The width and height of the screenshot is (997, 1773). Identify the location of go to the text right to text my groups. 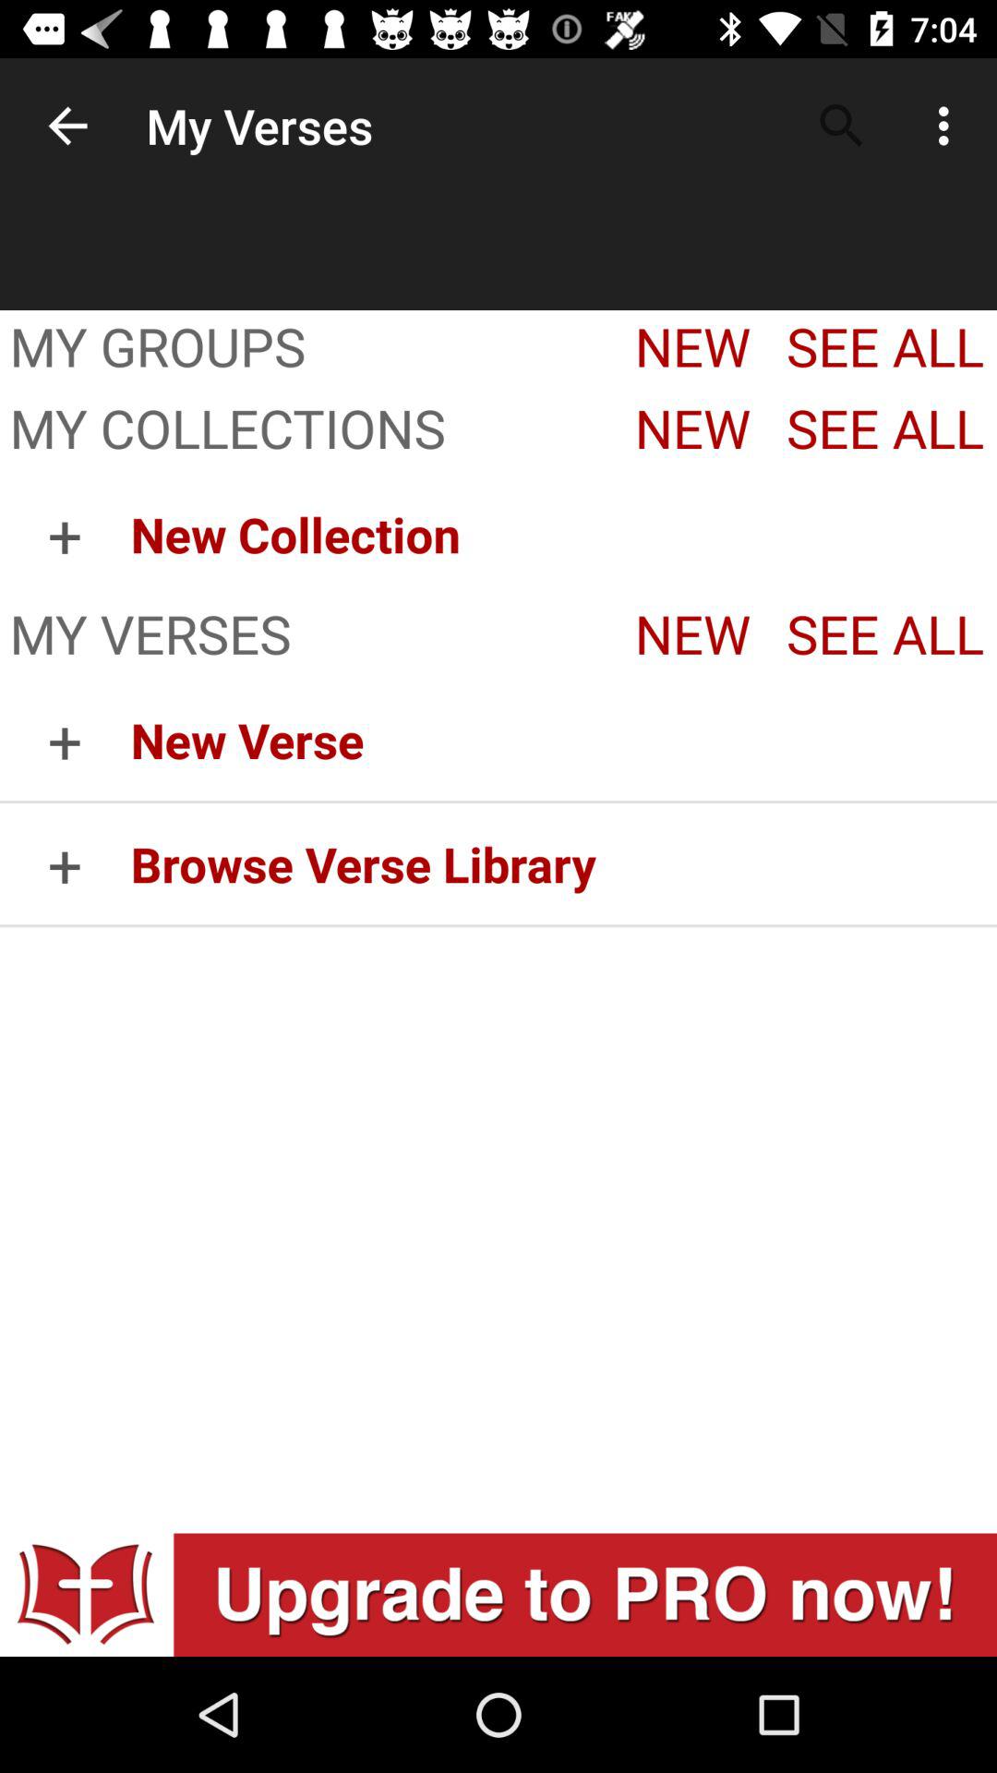
(688, 350).